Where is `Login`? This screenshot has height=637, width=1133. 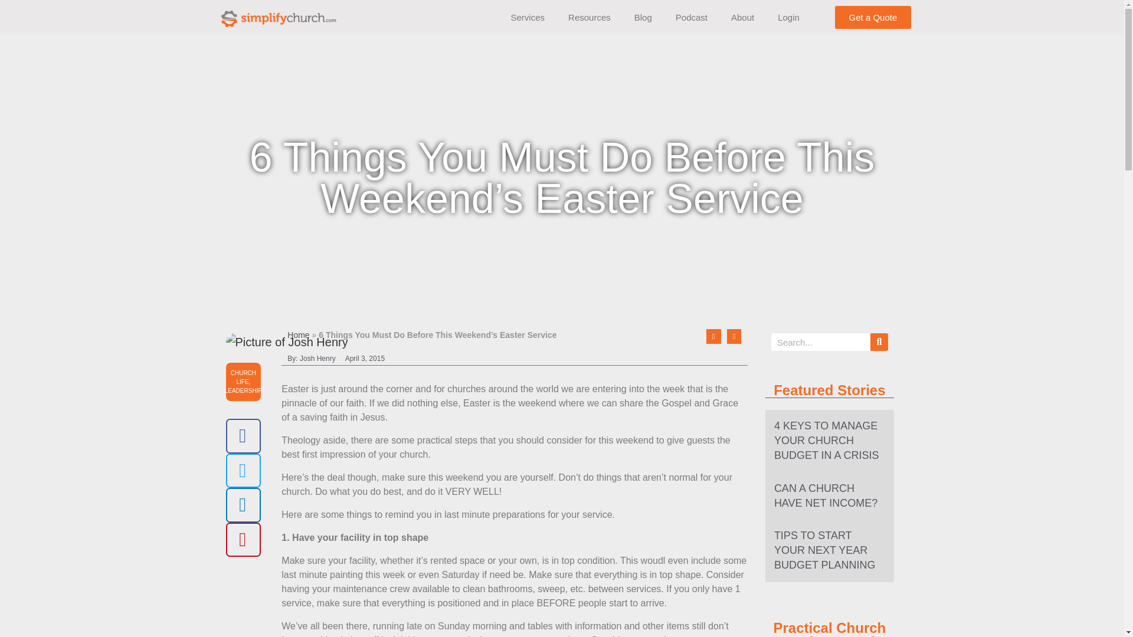
Login is located at coordinates (788, 17).